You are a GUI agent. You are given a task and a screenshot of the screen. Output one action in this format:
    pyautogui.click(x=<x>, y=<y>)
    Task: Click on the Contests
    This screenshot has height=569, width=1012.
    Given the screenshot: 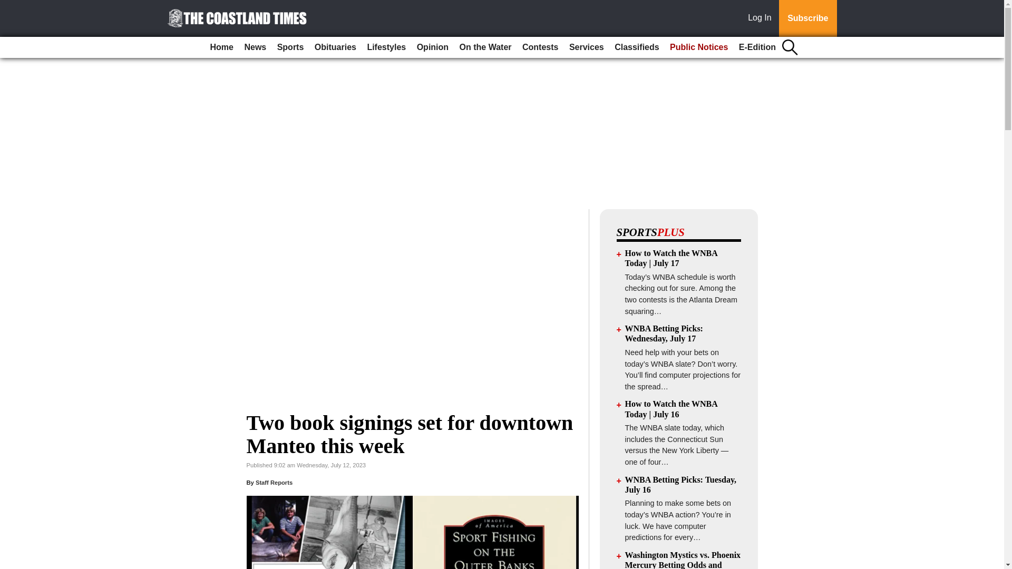 What is the action you would take?
    pyautogui.click(x=540, y=47)
    